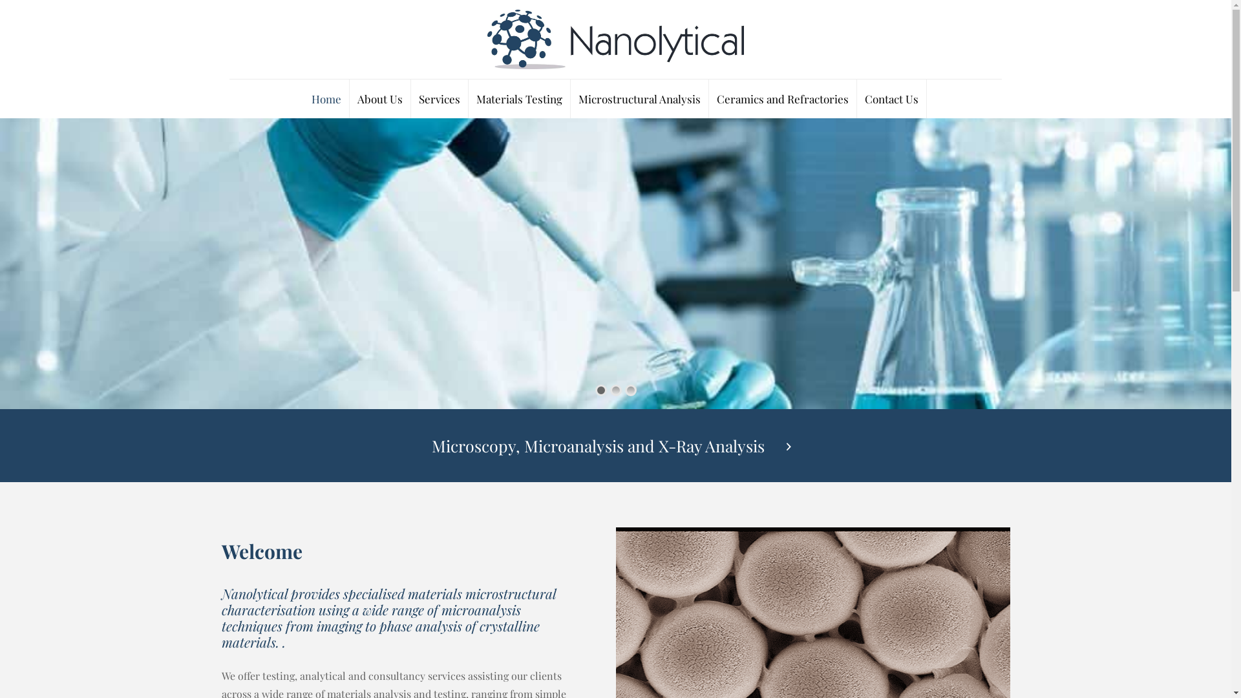 The width and height of the screenshot is (1241, 698). Describe the element at coordinates (616, 39) in the screenshot. I see `Nanolytical - Analytical and Consultancy Services` at that location.